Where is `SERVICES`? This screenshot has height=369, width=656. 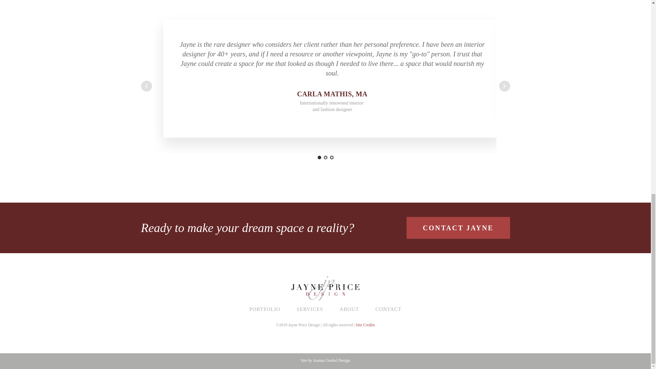 SERVICES is located at coordinates (310, 309).